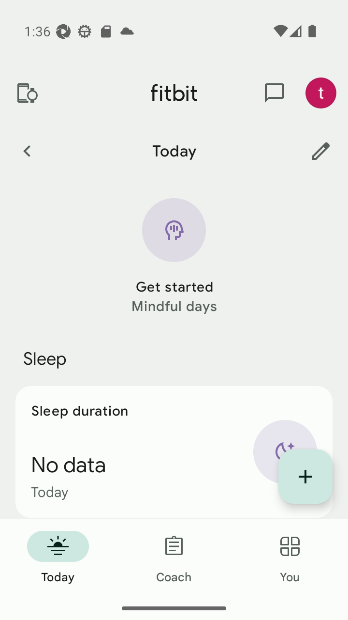 This screenshot has height=620, width=348. Describe the element at coordinates (27, 93) in the screenshot. I see `Devices and apps` at that location.